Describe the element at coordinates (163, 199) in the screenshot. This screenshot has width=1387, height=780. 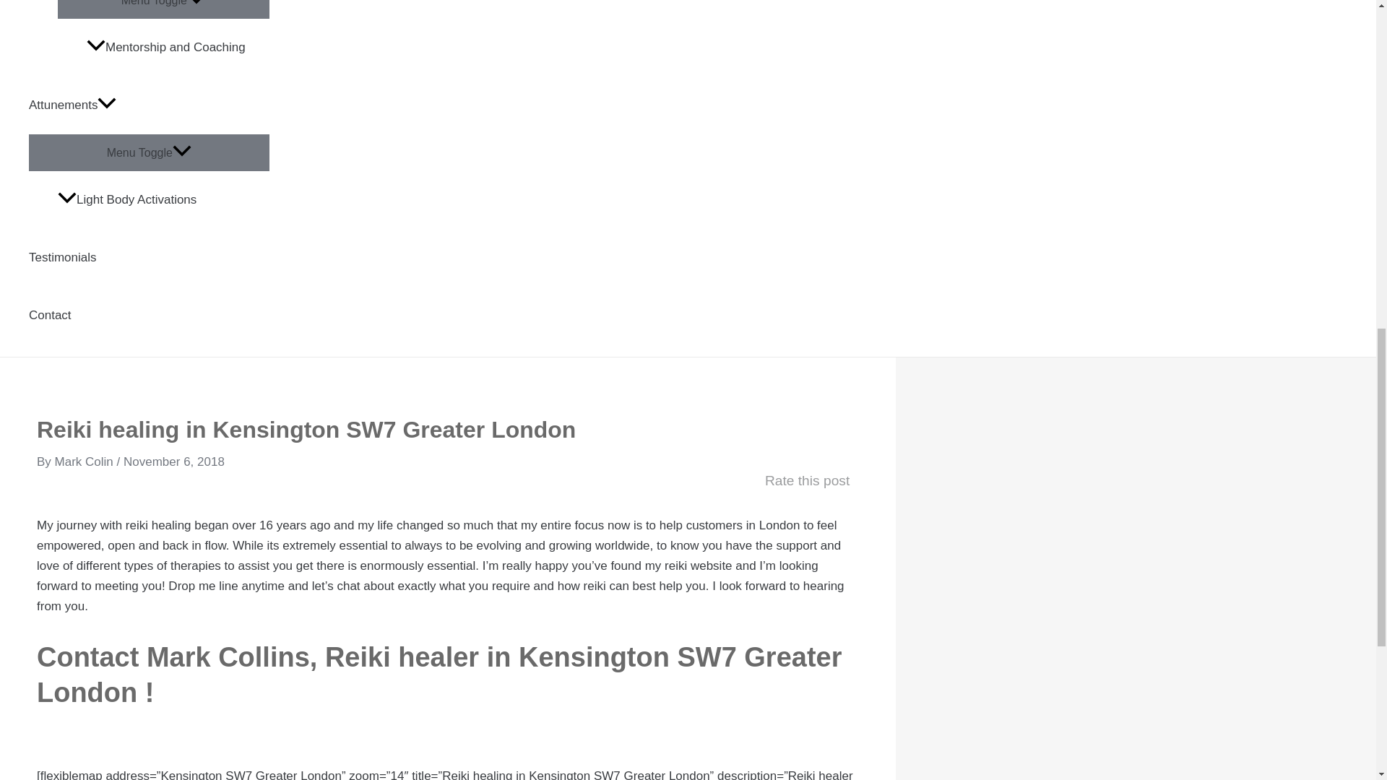
I see `Light Body Activations` at that location.